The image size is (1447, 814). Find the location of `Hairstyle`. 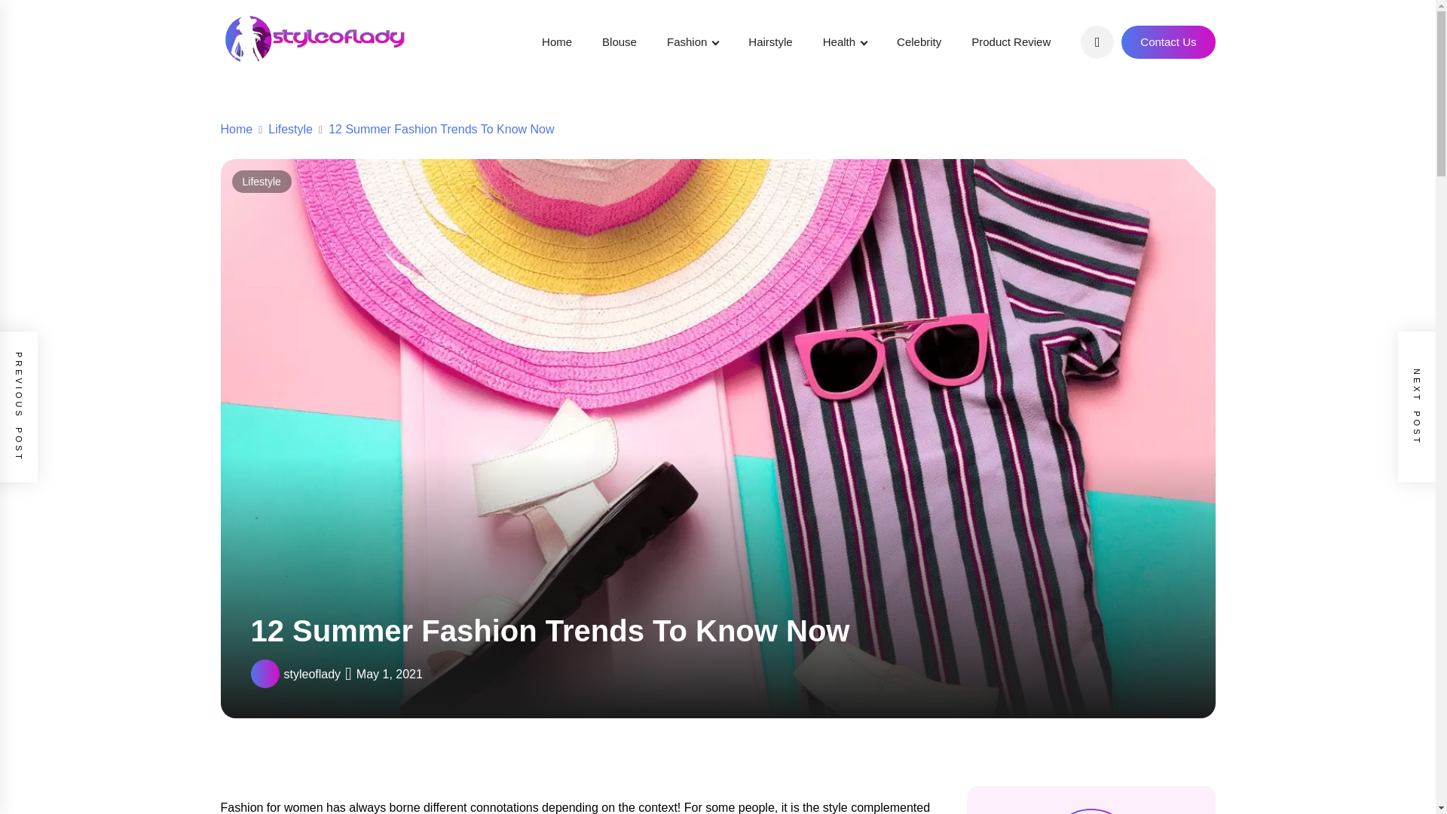

Hairstyle is located at coordinates (769, 41).